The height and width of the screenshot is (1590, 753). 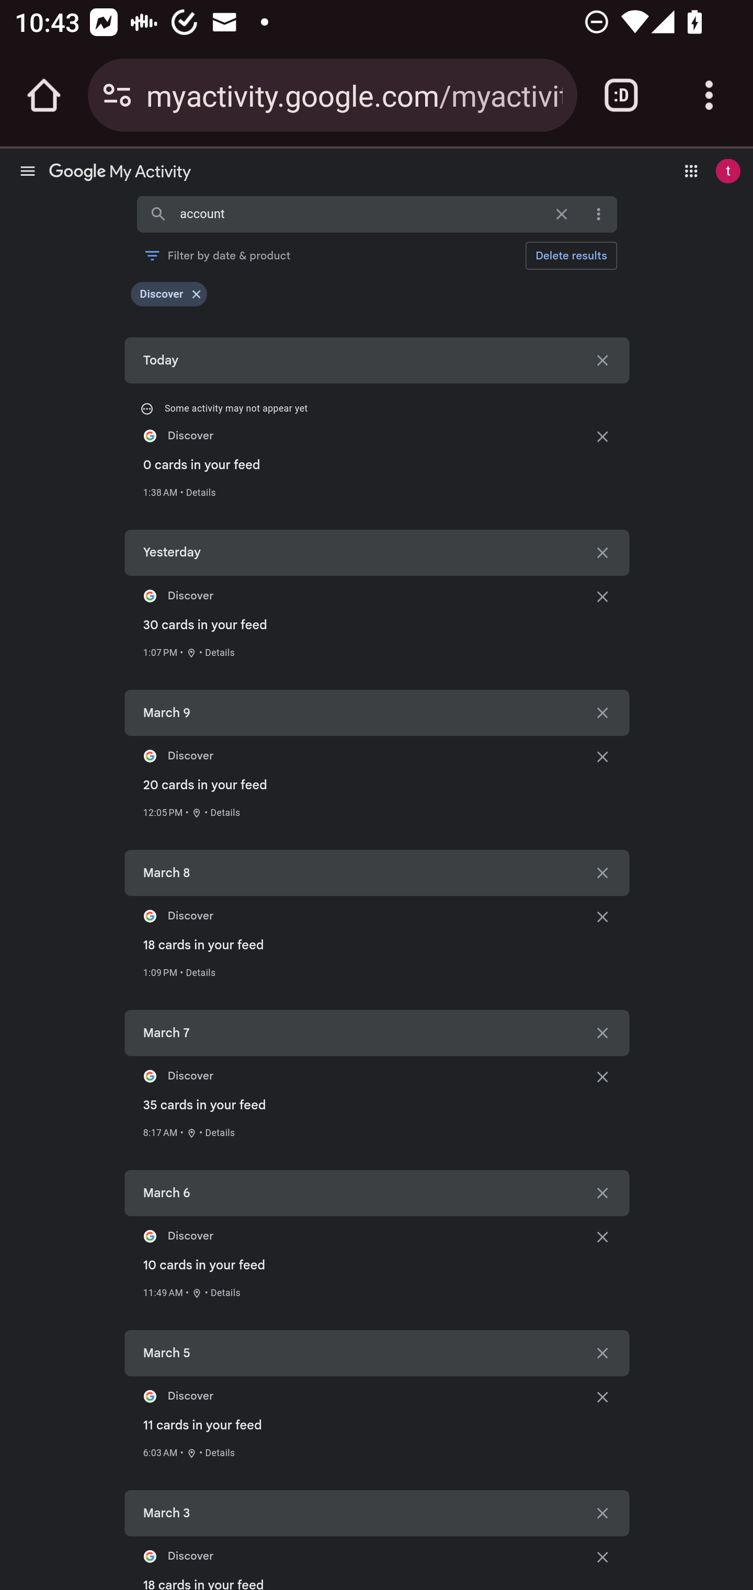 What do you see at coordinates (602, 713) in the screenshot?
I see `Delete all activity from March 9.` at bounding box center [602, 713].